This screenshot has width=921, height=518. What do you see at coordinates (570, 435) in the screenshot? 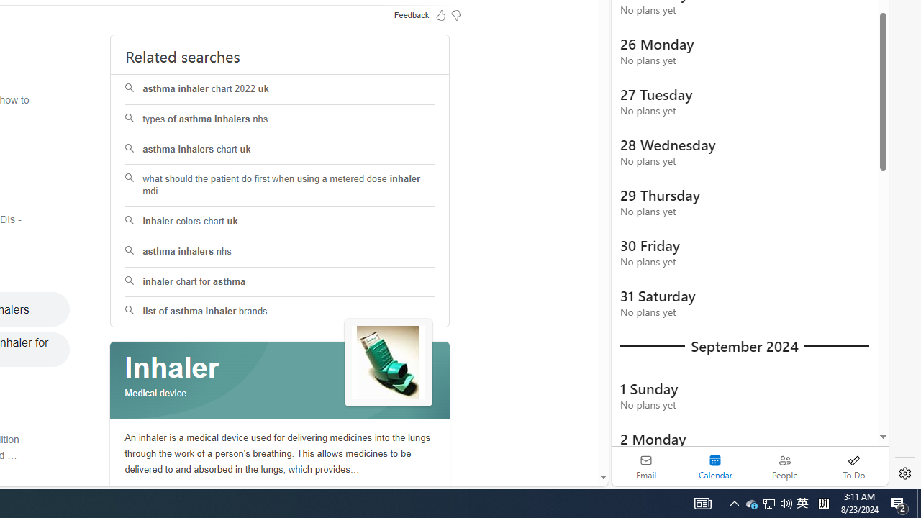
I see `Search more` at bounding box center [570, 435].